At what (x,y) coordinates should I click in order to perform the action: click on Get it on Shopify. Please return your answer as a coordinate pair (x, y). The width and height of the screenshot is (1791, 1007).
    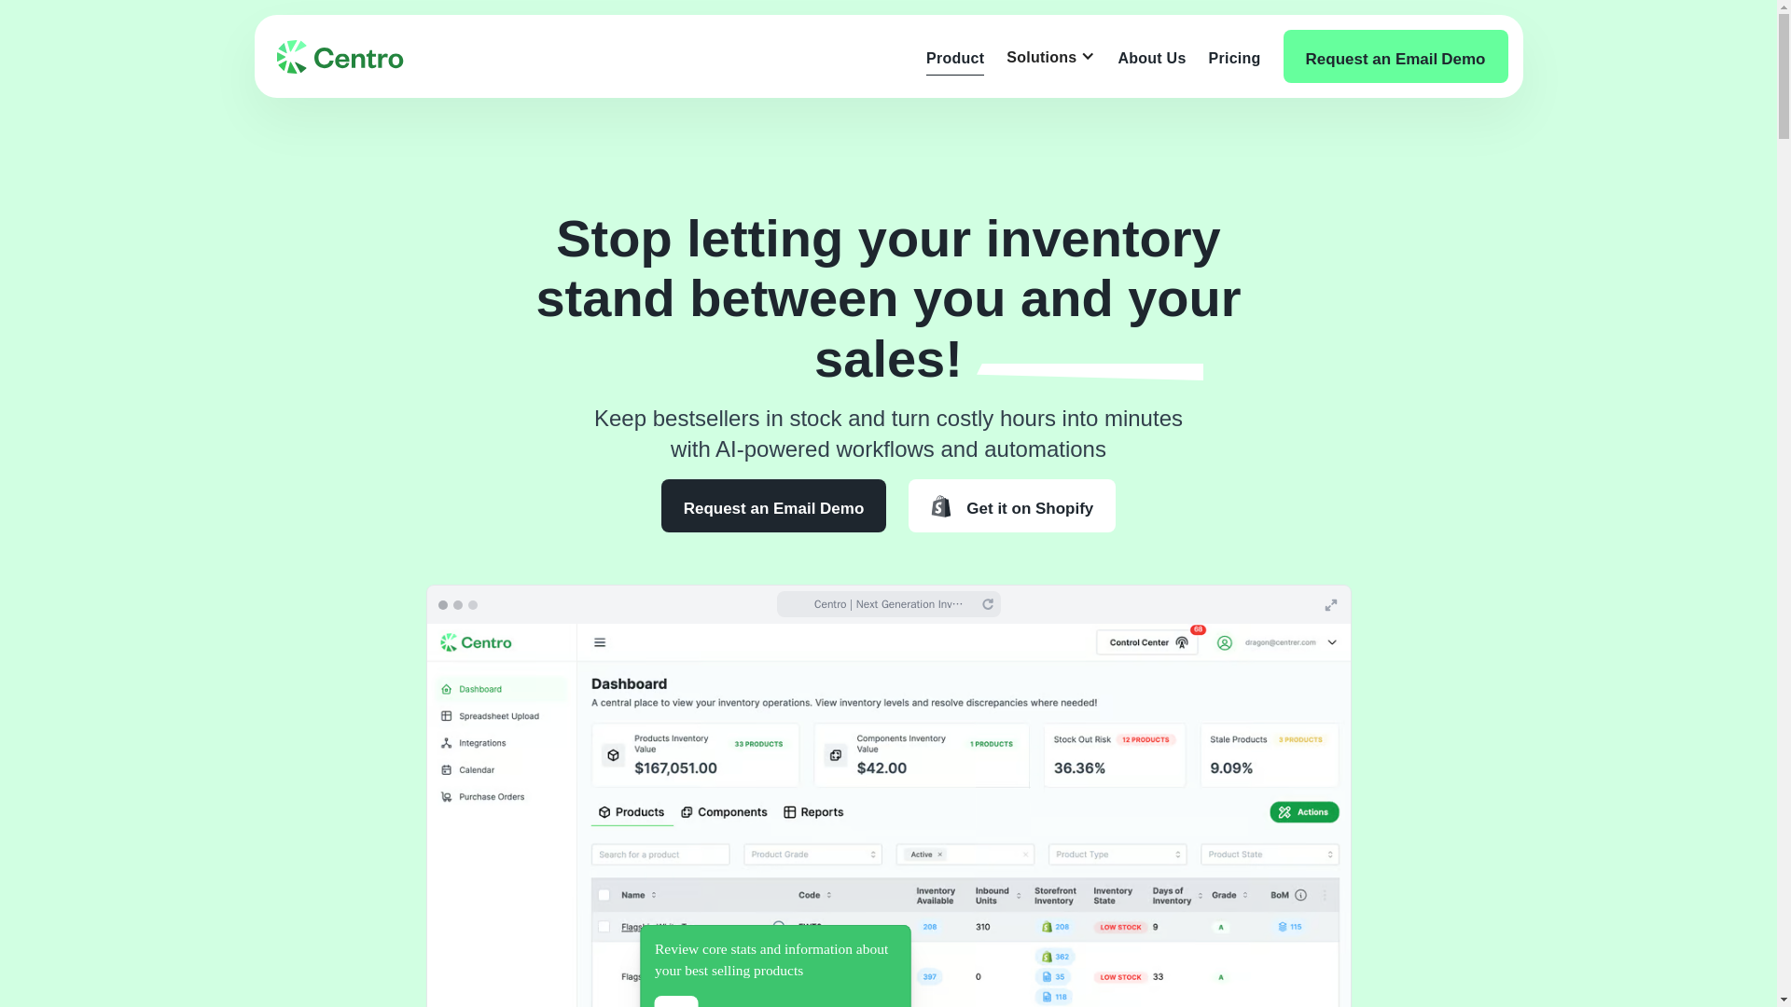
    Looking at the image, I should click on (1011, 505).